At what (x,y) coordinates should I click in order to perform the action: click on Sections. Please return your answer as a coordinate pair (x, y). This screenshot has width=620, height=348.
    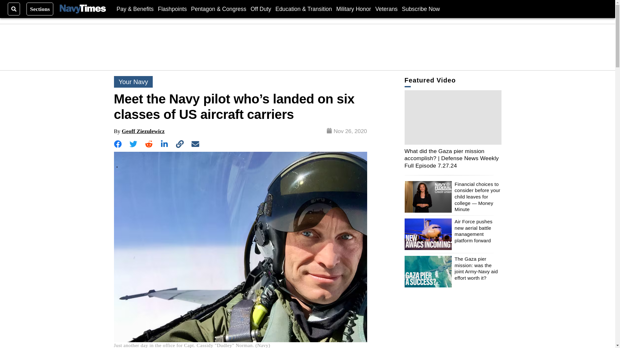
    Looking at the image, I should click on (40, 9).